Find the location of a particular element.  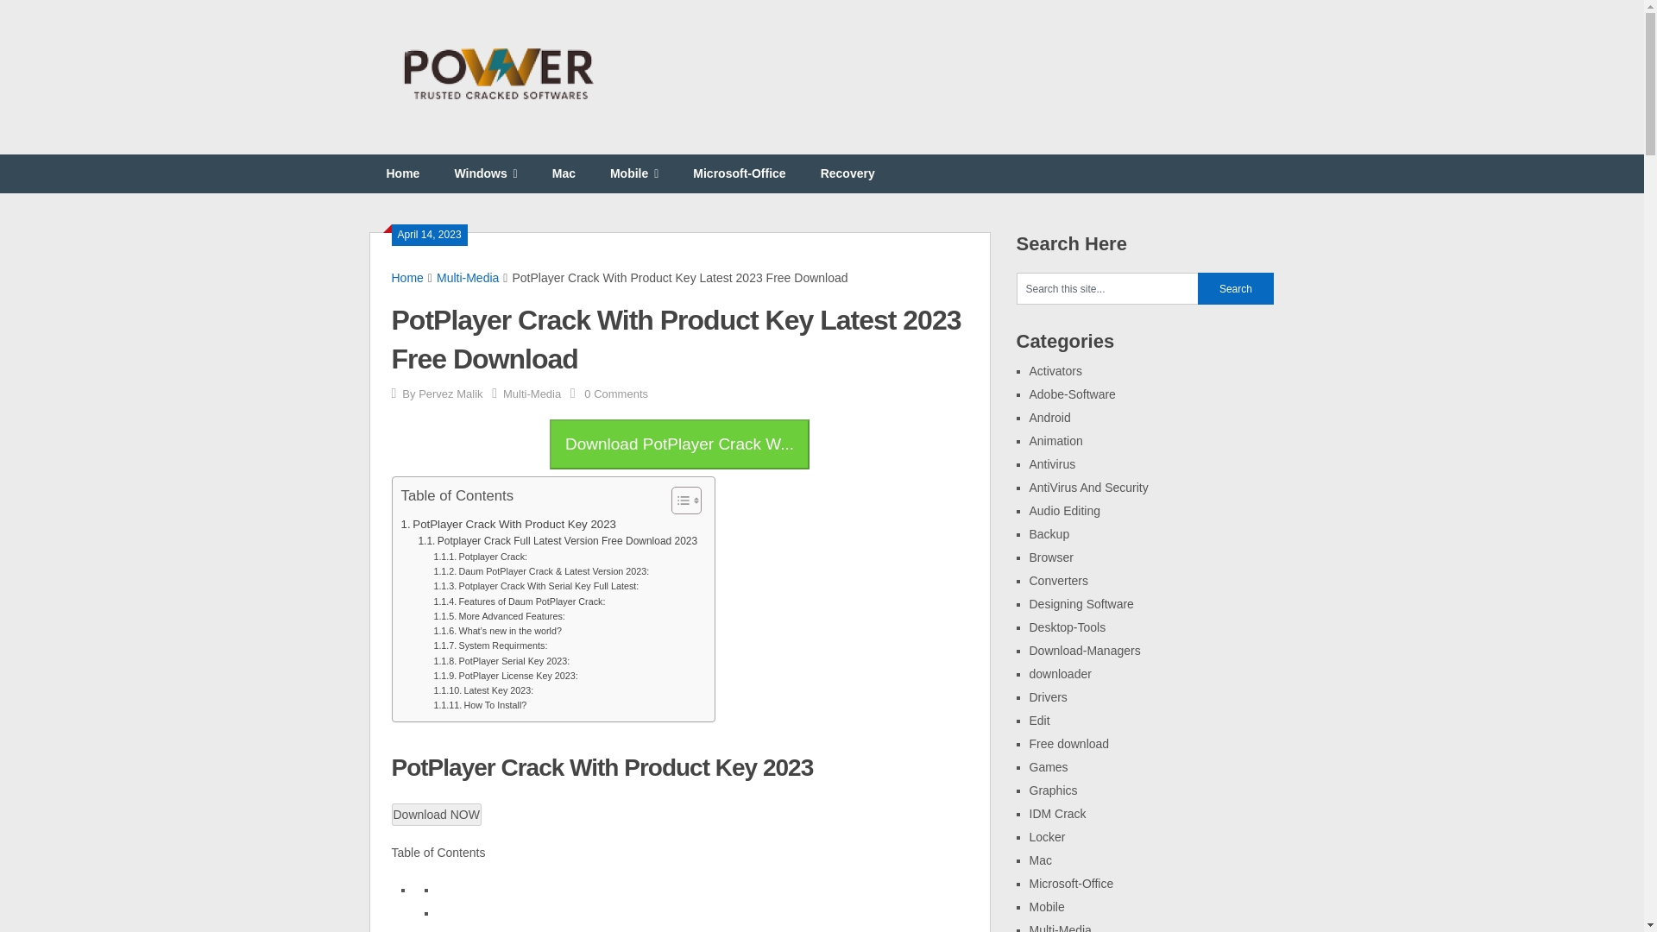

Multi-Media is located at coordinates (468, 278).